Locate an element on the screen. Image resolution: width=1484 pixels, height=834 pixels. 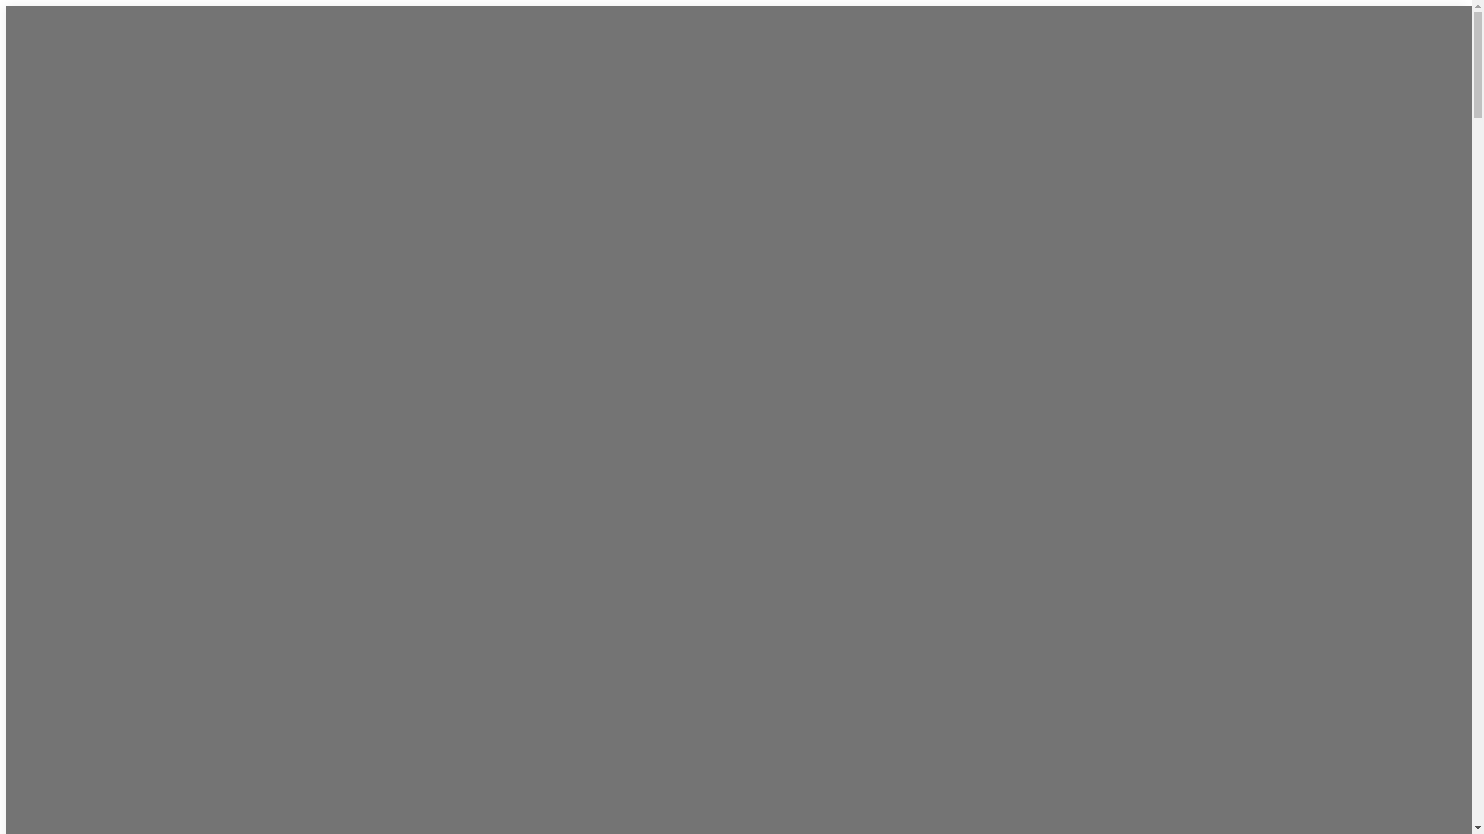
Environment & Planning Law: Brenham v North Sydney Council is located at coordinates (729, 764).